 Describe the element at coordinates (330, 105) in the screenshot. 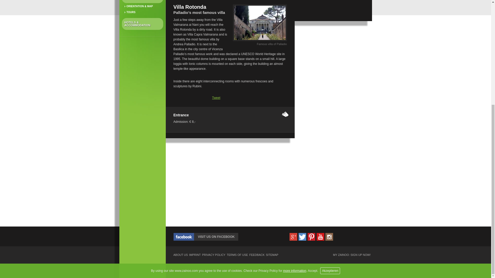

I see `Akzeptieren` at that location.